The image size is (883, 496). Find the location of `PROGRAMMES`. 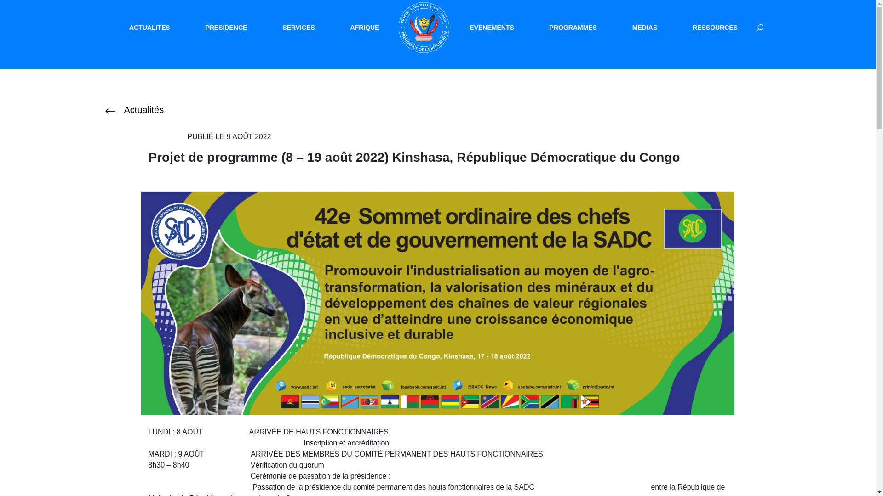

PROGRAMMES is located at coordinates (573, 28).